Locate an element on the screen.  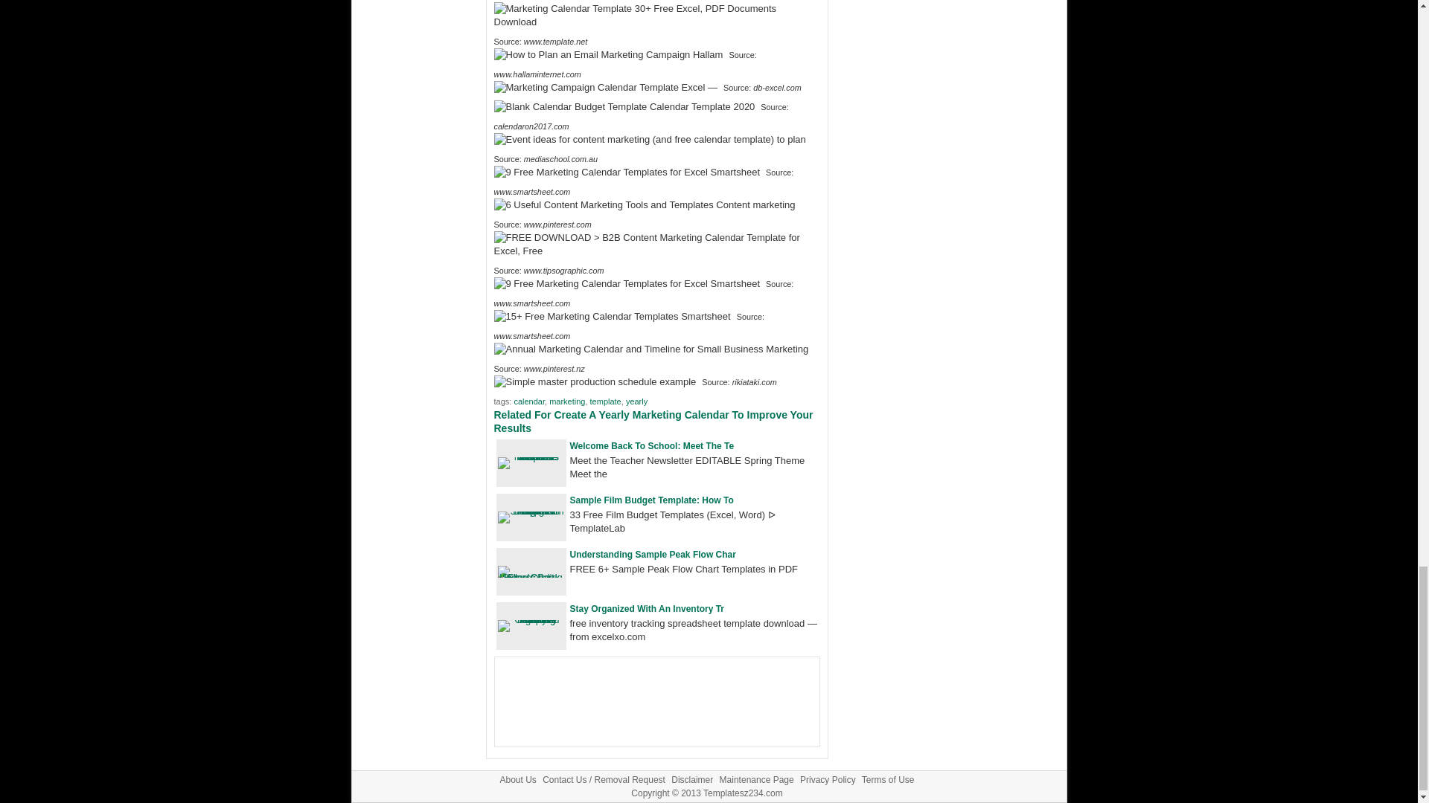
Stay Organized With An Inventory Tr is located at coordinates (648, 609).